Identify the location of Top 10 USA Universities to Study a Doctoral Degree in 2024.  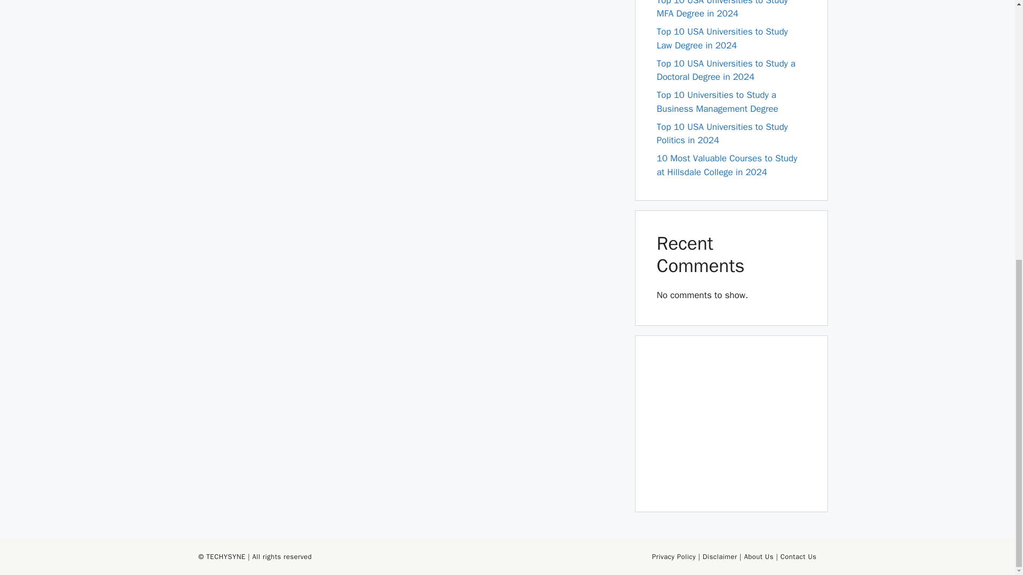
(726, 70).